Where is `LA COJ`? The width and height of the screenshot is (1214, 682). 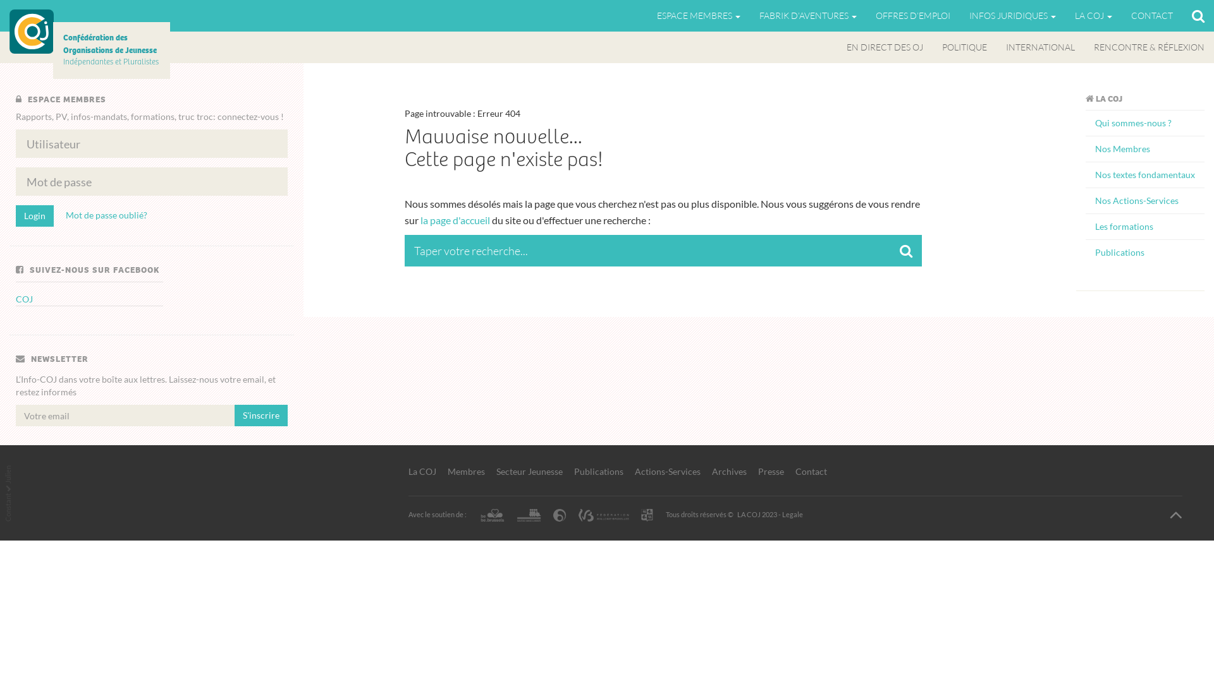
LA COJ is located at coordinates (1094, 16).